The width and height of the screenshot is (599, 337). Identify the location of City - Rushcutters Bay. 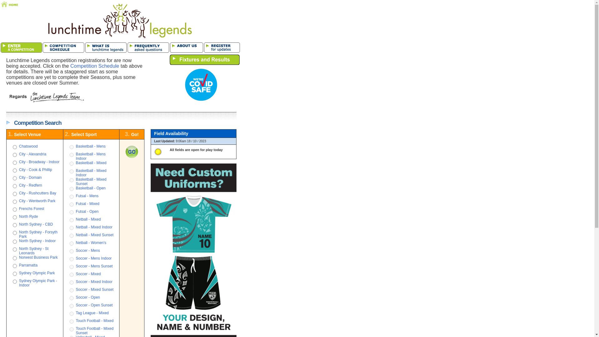
(37, 193).